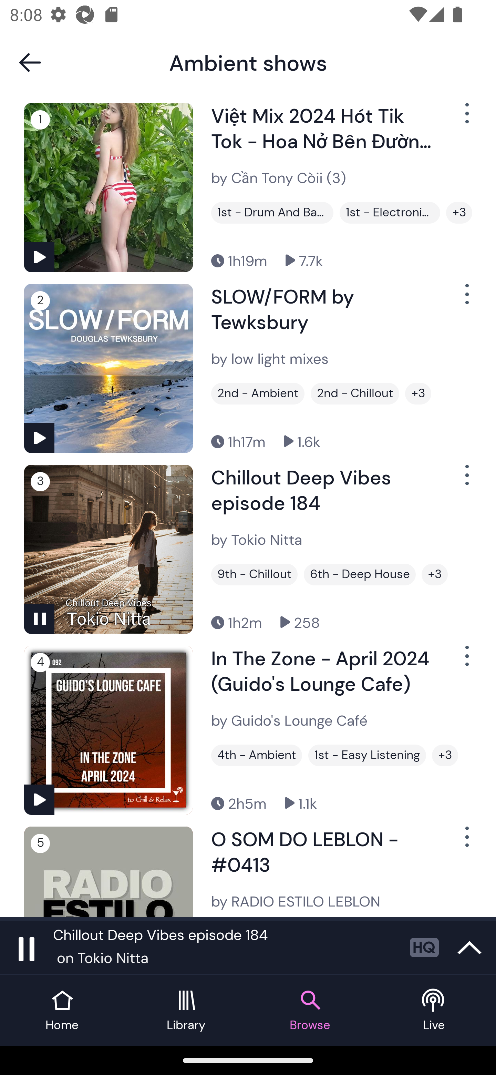  I want to click on Show Options Menu Button, so click(466, 842).